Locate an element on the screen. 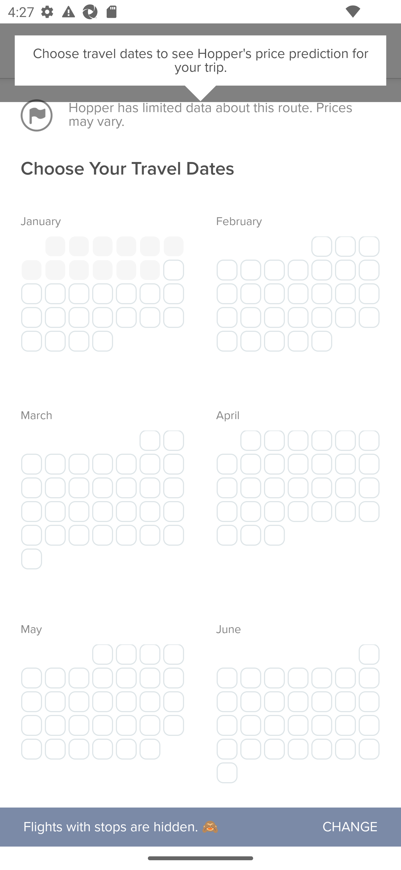 The width and height of the screenshot is (401, 870). January is located at coordinates (110, 283).